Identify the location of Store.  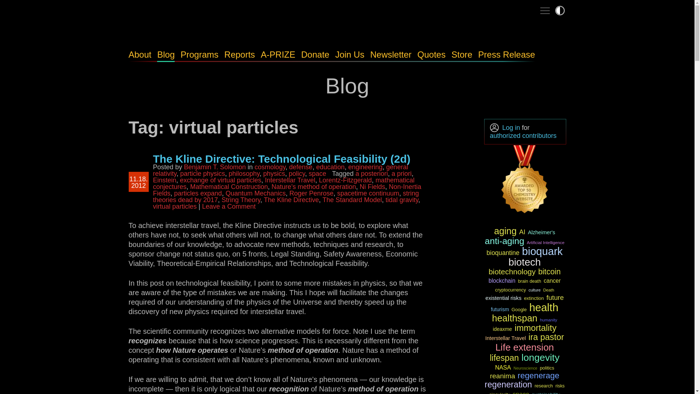
(462, 55).